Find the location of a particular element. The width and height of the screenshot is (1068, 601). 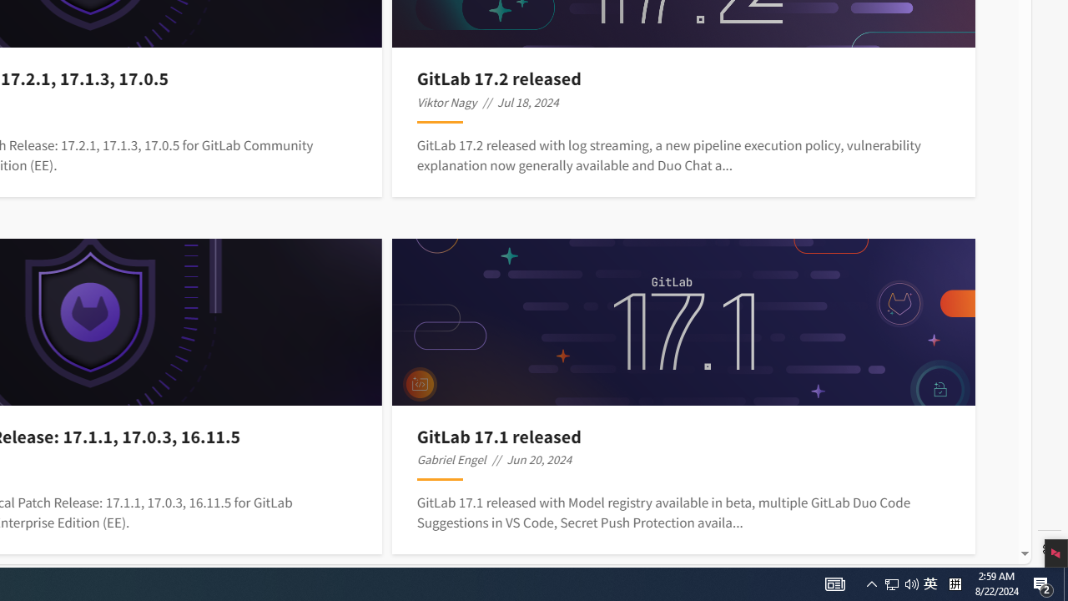

Viktor Nagy is located at coordinates (447, 102).